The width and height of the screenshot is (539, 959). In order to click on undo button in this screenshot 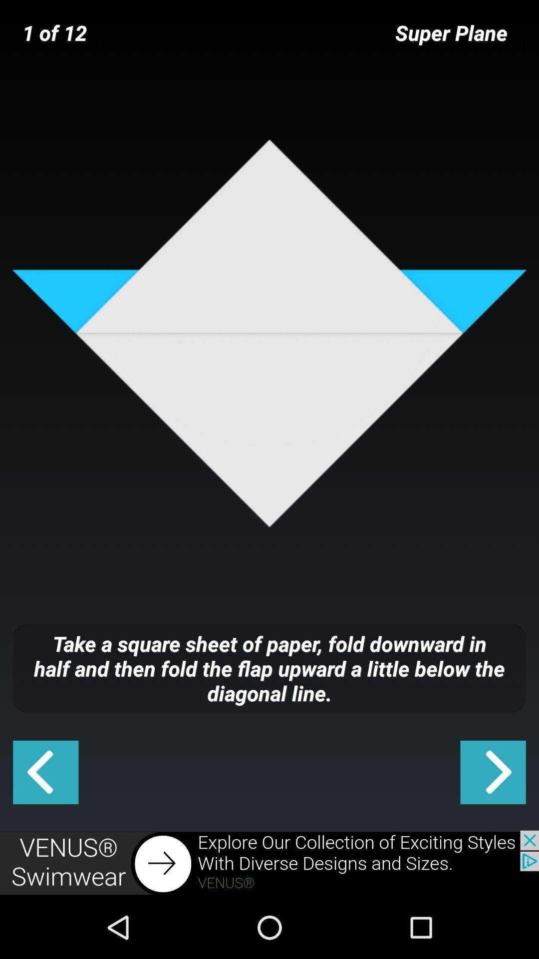, I will do `click(46, 772)`.